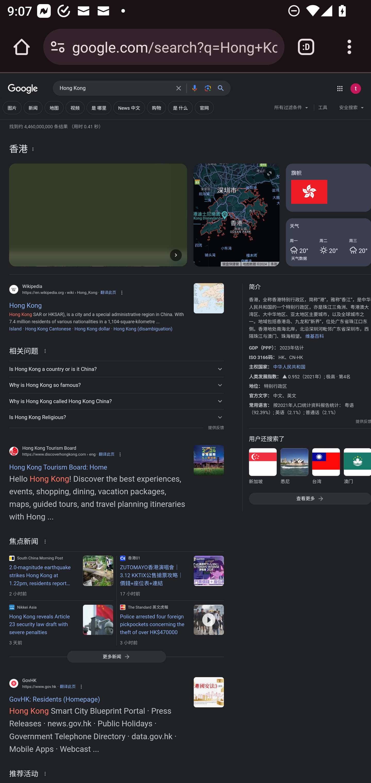 The height and width of the screenshot is (783, 371). What do you see at coordinates (143, 329) in the screenshot?
I see `Hong Kong (disambiguation)` at bounding box center [143, 329].